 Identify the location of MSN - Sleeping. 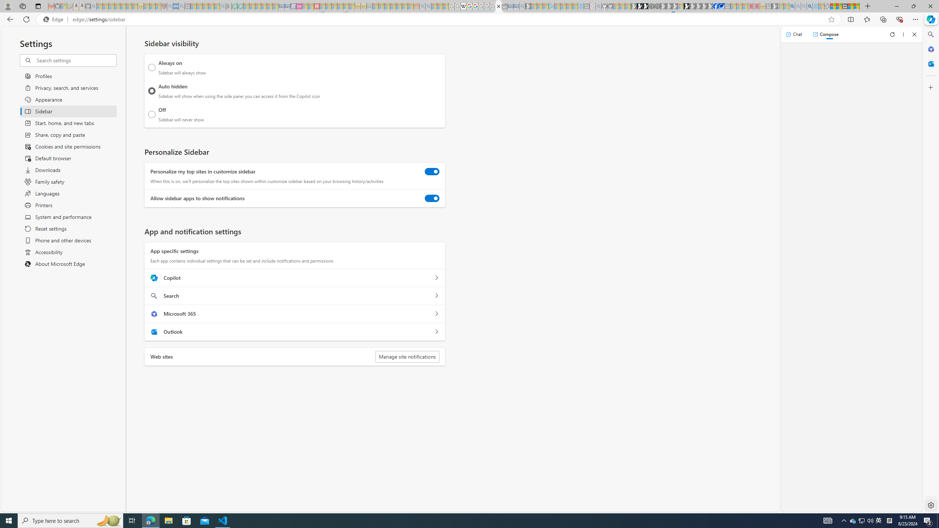
(774, 6).